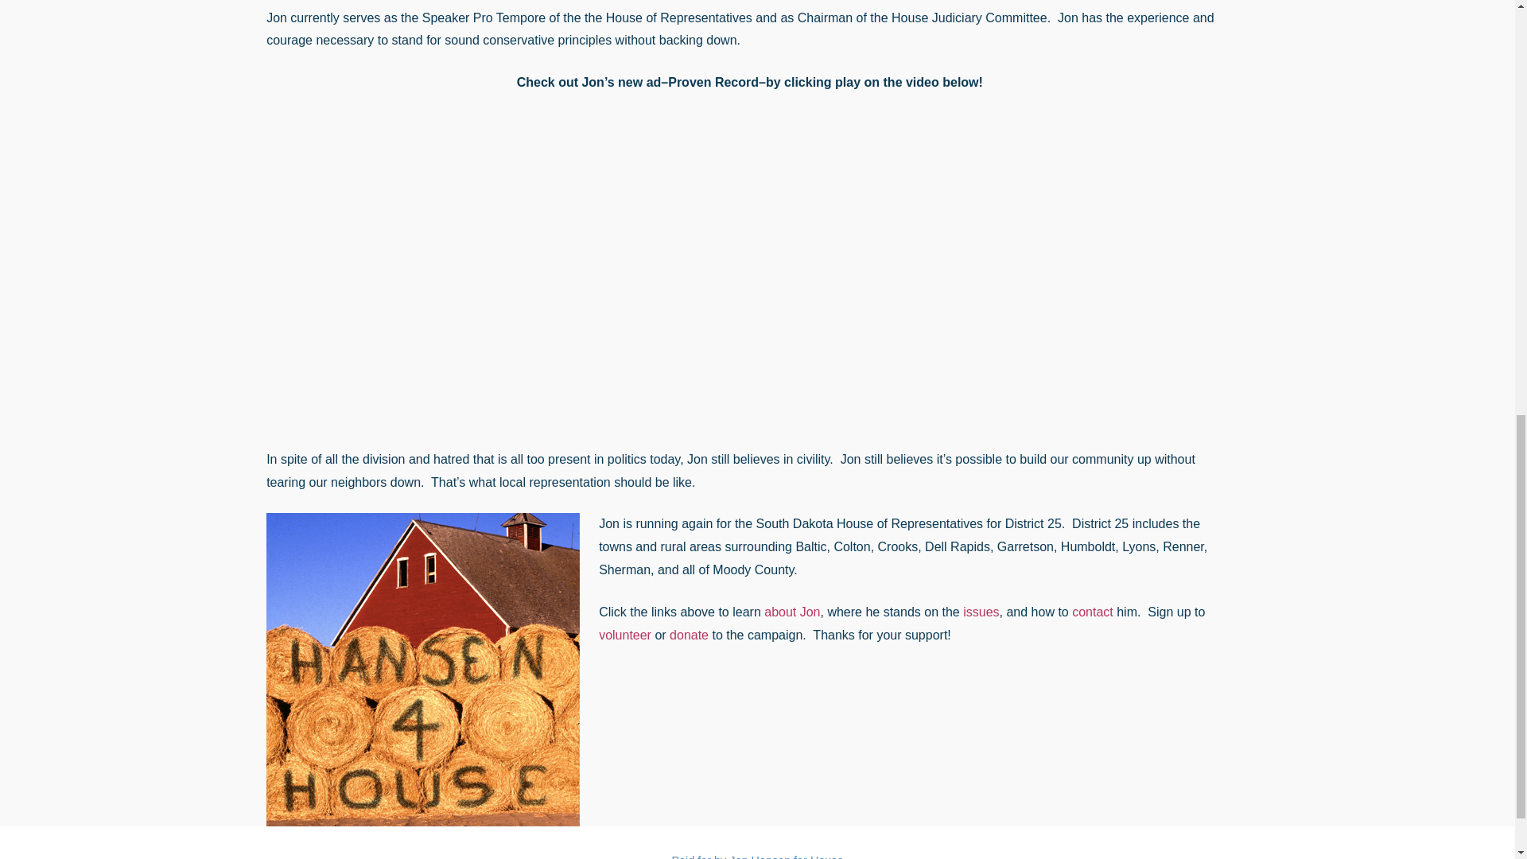 This screenshot has height=859, width=1527. I want to click on donate, so click(689, 635).